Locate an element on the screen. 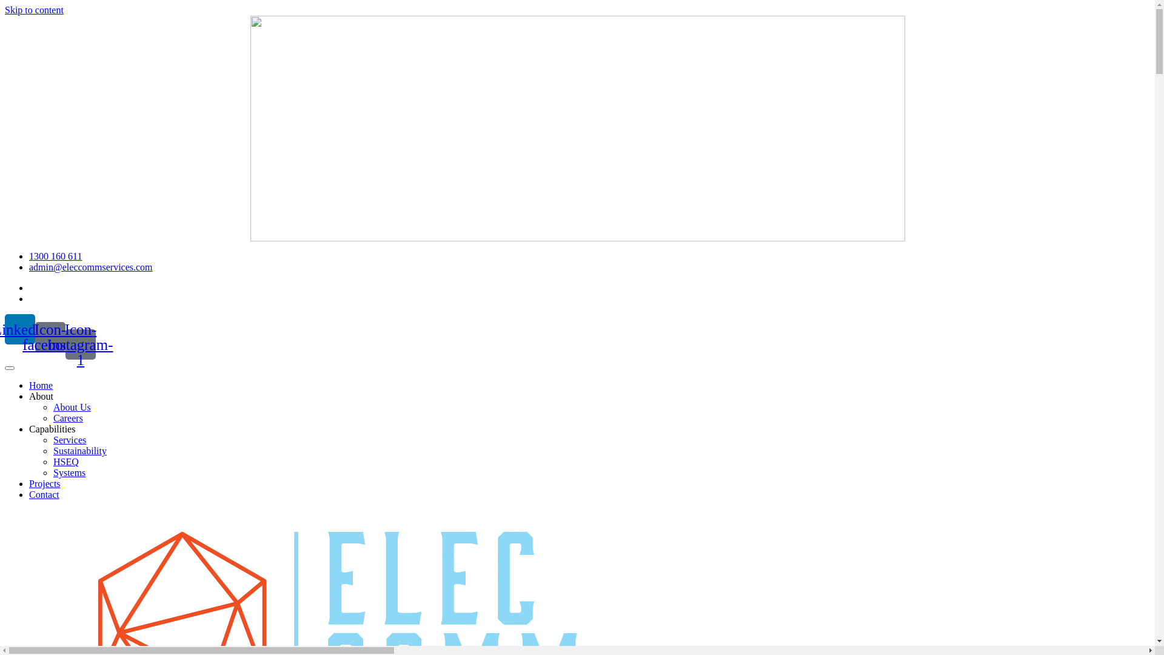  Contact is located at coordinates (44, 495).